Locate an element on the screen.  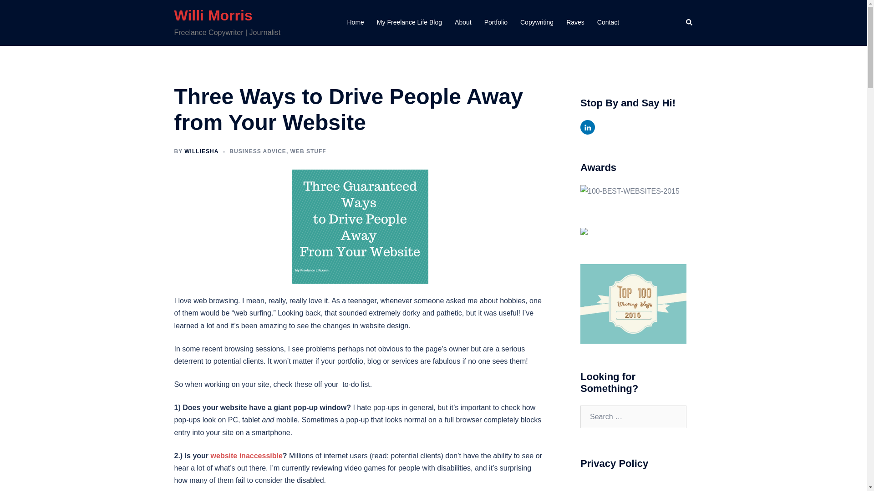
Home is located at coordinates (355, 22).